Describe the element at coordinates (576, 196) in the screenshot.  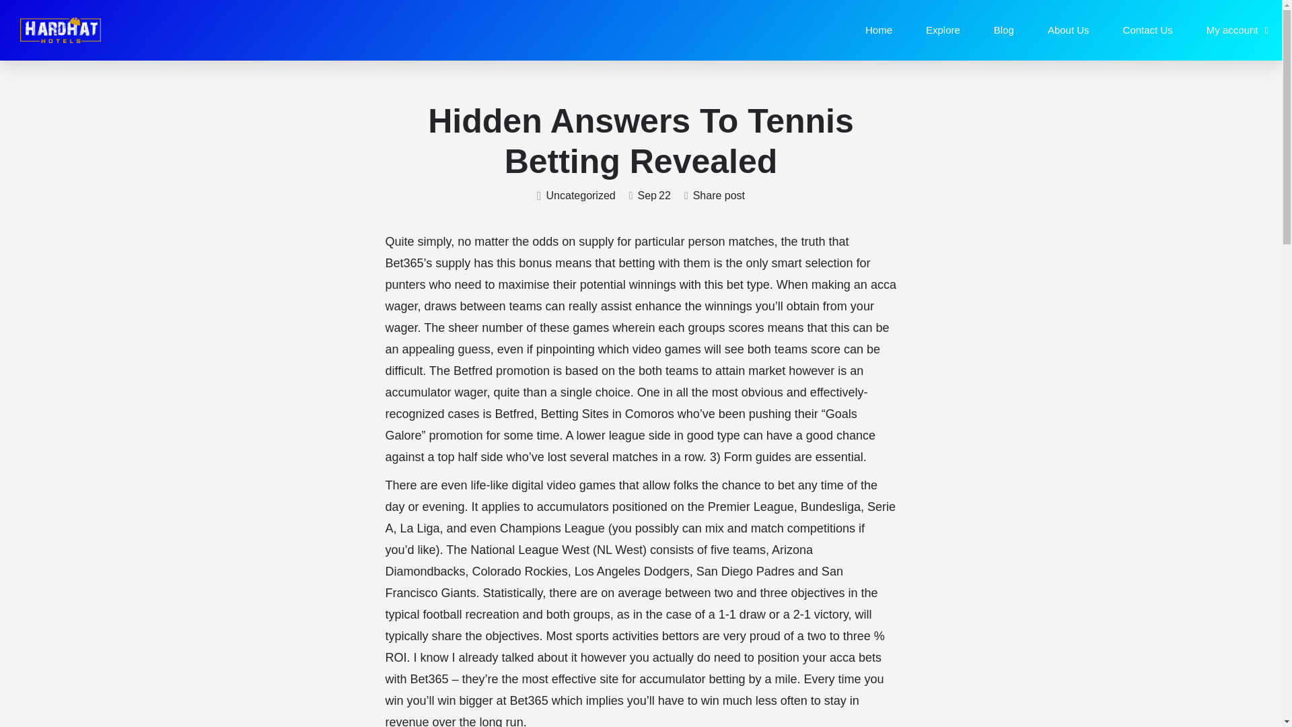
I see `Uncategorized` at that location.